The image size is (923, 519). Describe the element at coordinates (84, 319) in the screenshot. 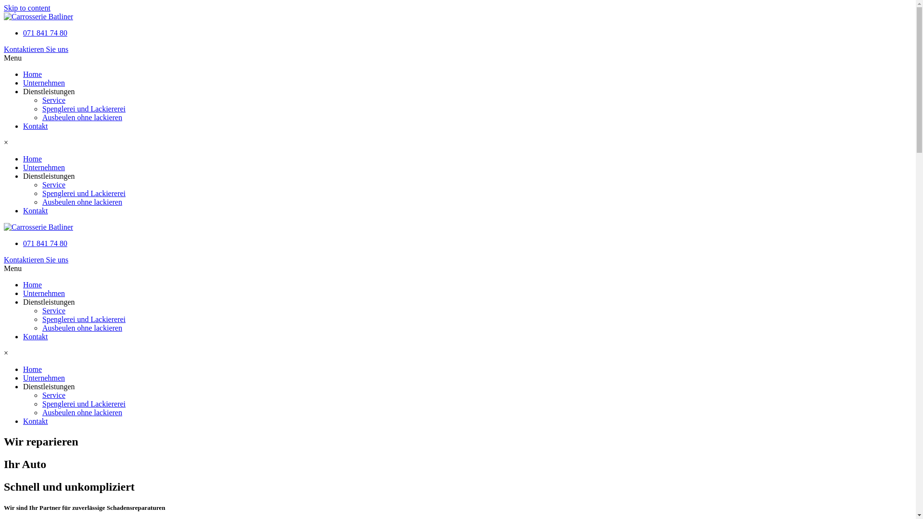

I see `Spenglerei und Lackiererei` at that location.